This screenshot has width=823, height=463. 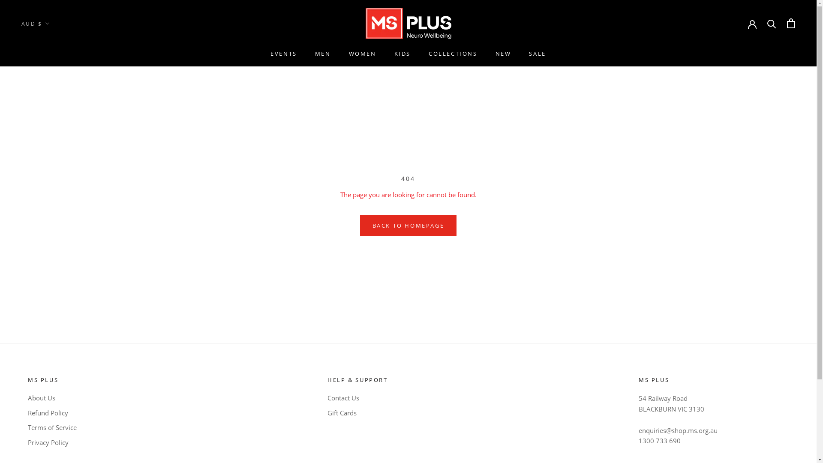 What do you see at coordinates (51, 145) in the screenshot?
I see `BAM` at bounding box center [51, 145].